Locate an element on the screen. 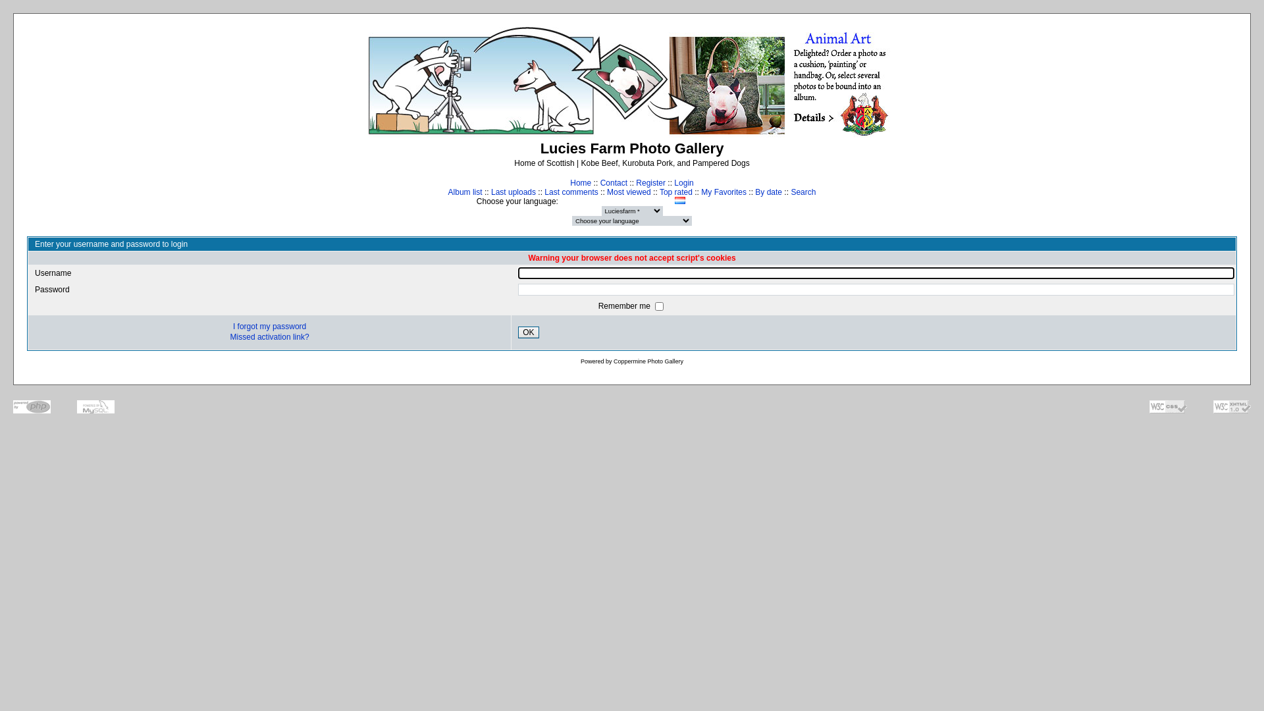 Image resolution: width=1264 pixels, height=711 pixels. OK is located at coordinates (528, 332).